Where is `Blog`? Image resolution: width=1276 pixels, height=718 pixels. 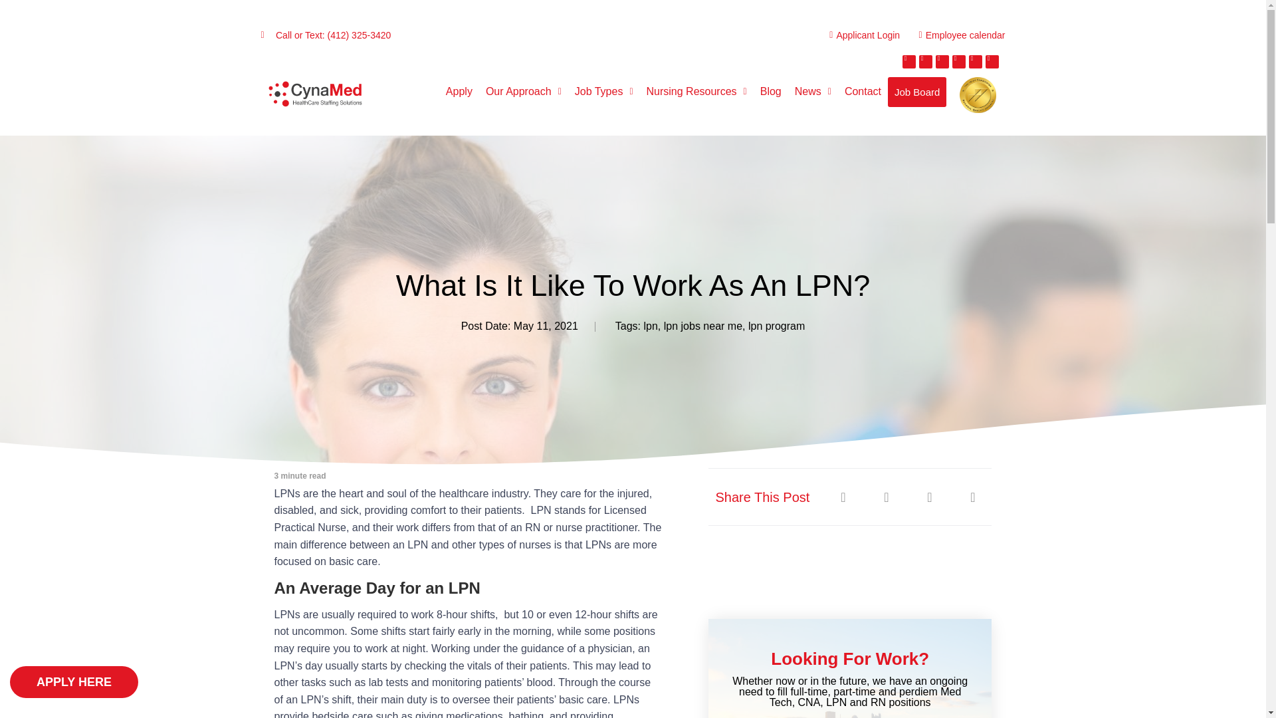 Blog is located at coordinates (771, 91).